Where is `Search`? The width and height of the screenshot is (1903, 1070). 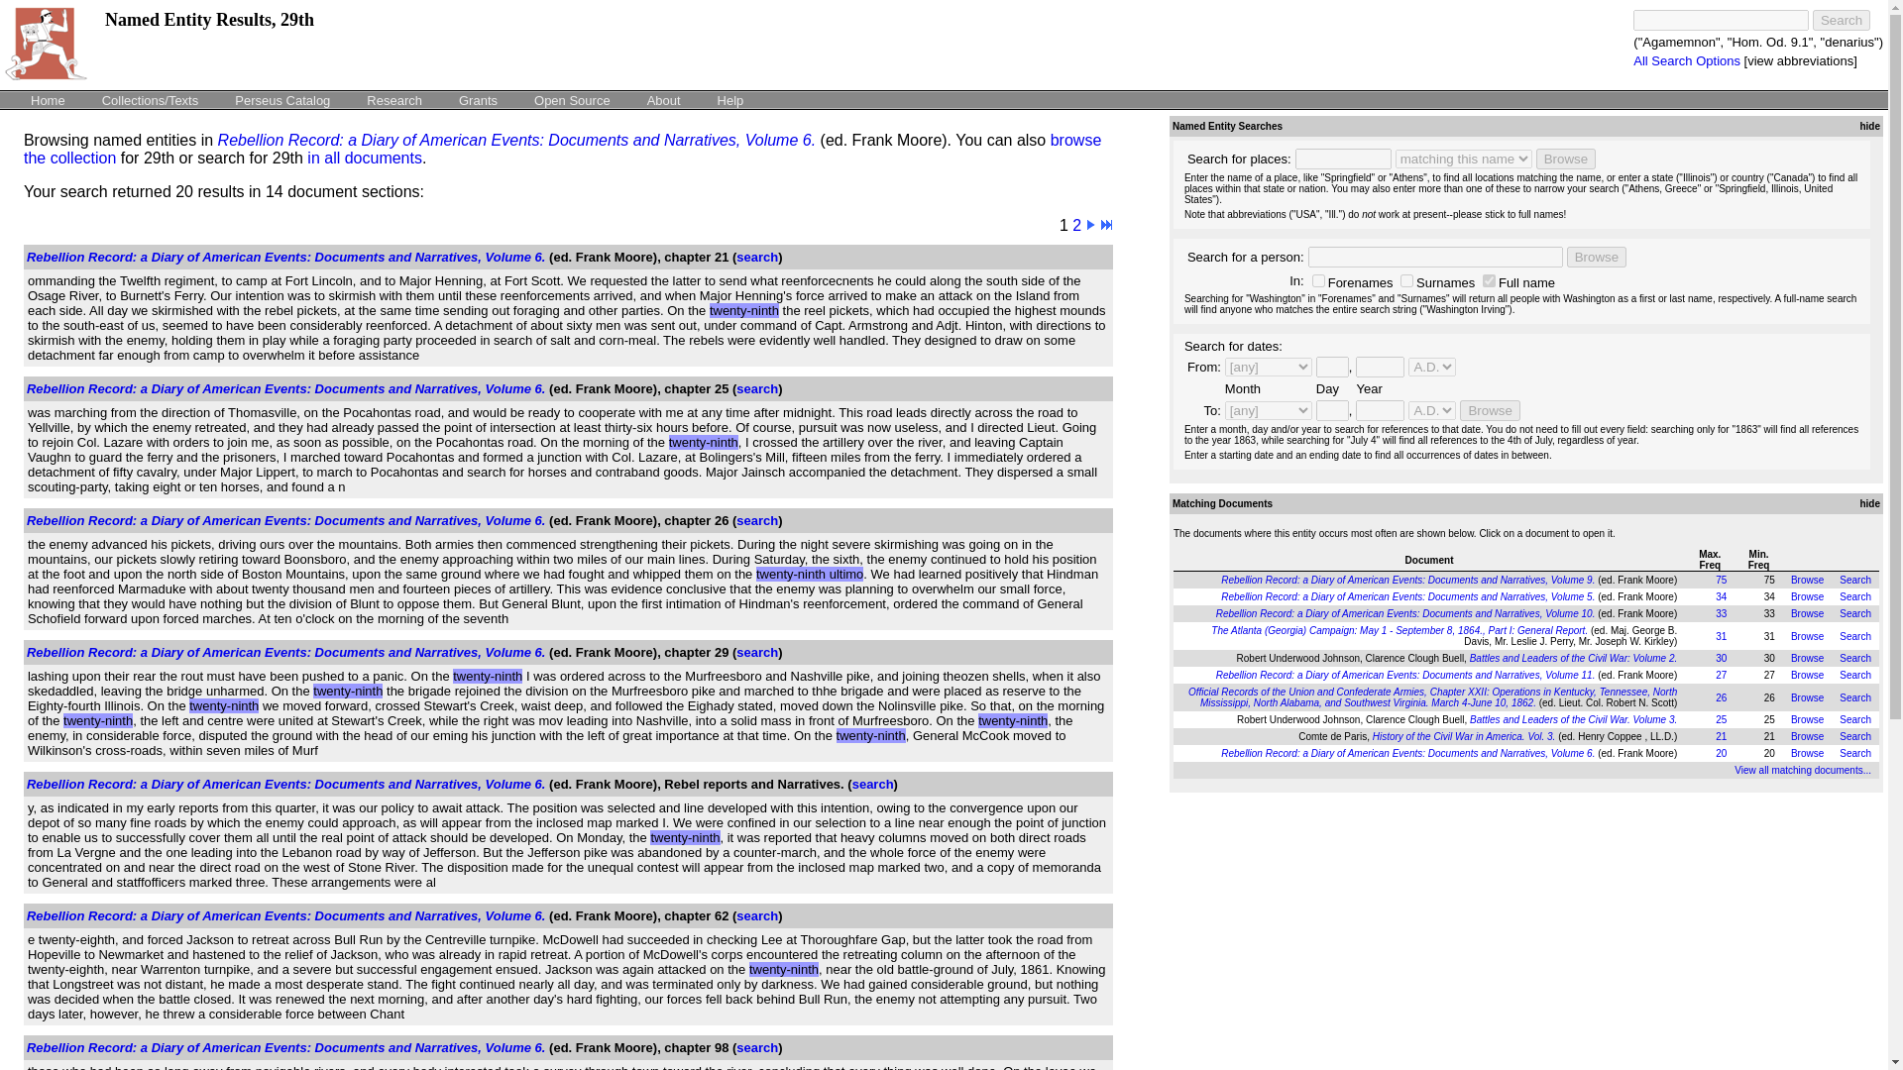
Search is located at coordinates (1842, 20).